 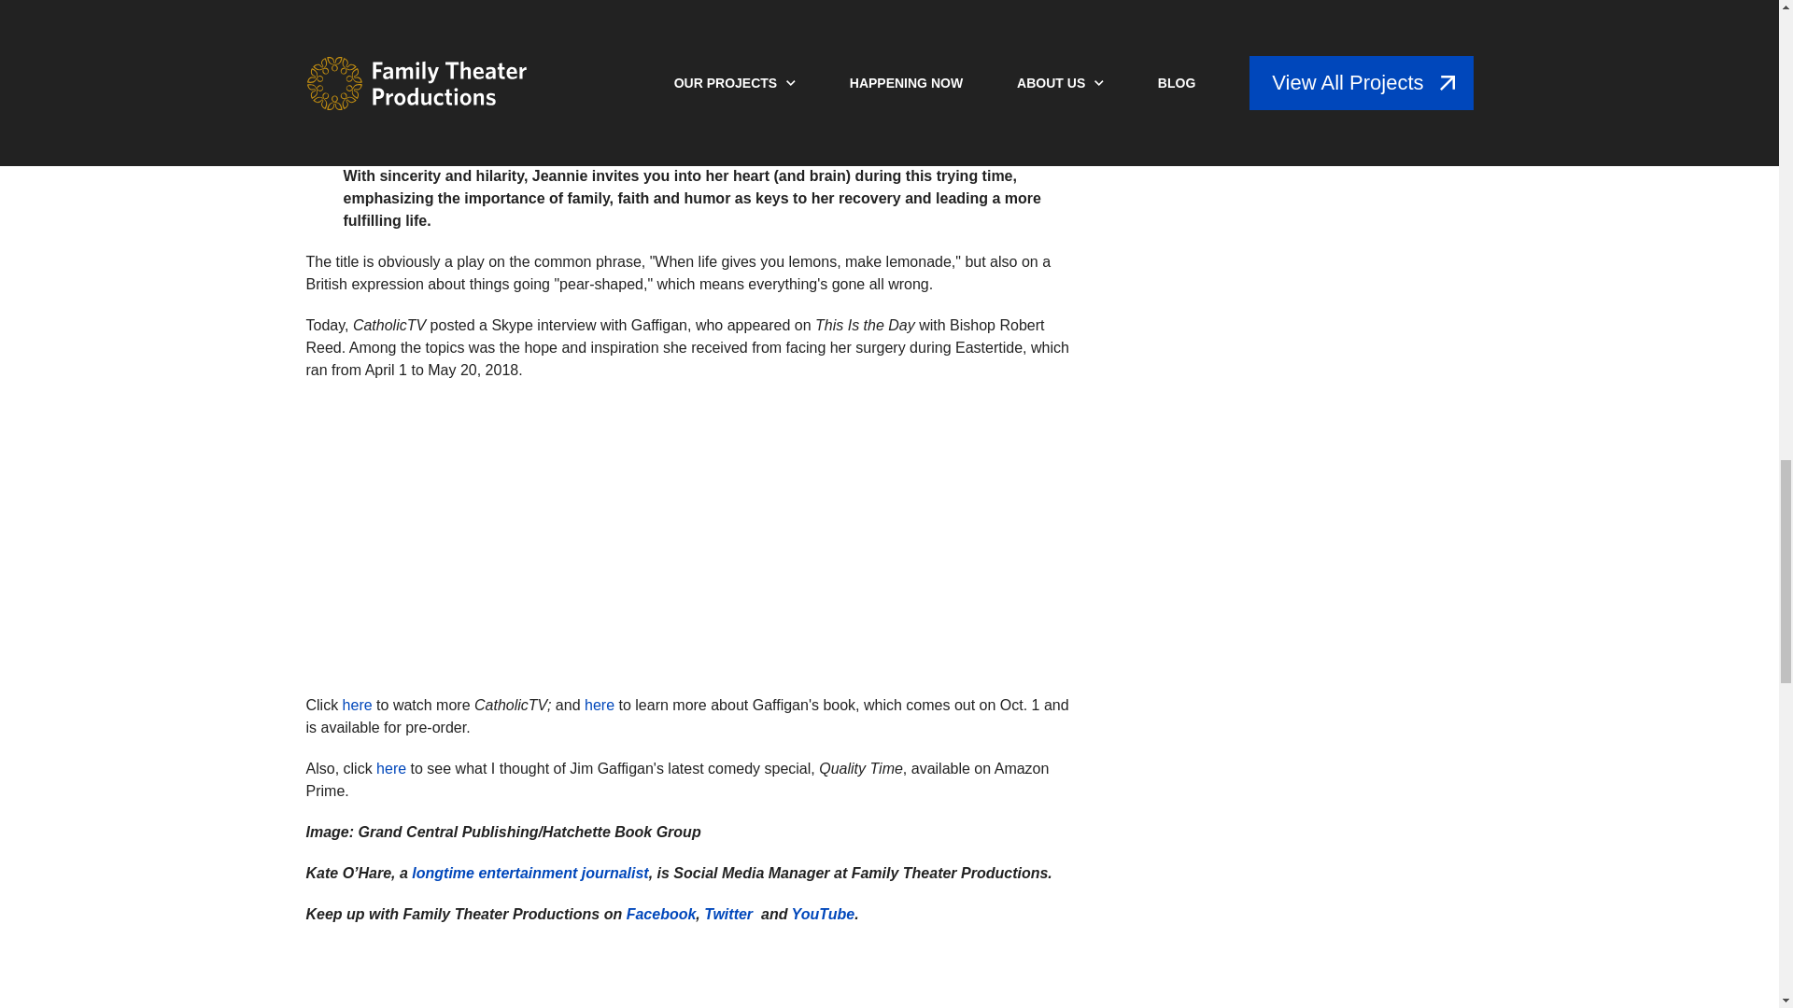 I want to click on YouTube, so click(x=824, y=914).